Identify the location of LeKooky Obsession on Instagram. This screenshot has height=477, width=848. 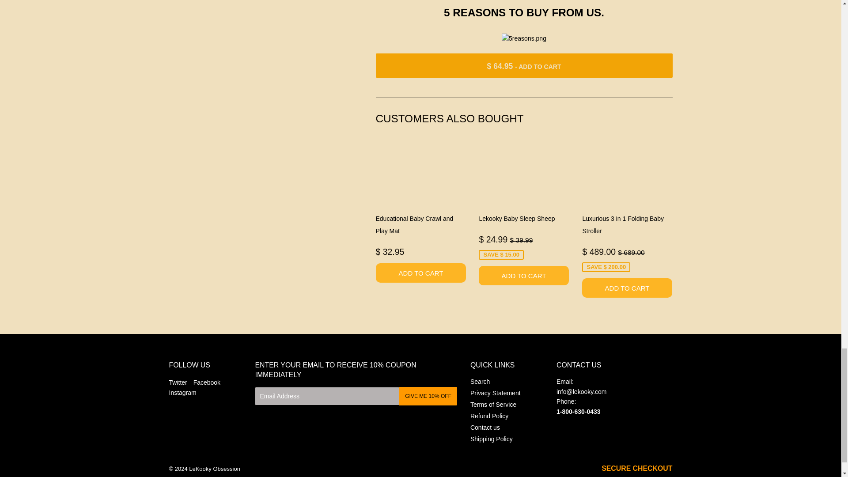
(182, 393).